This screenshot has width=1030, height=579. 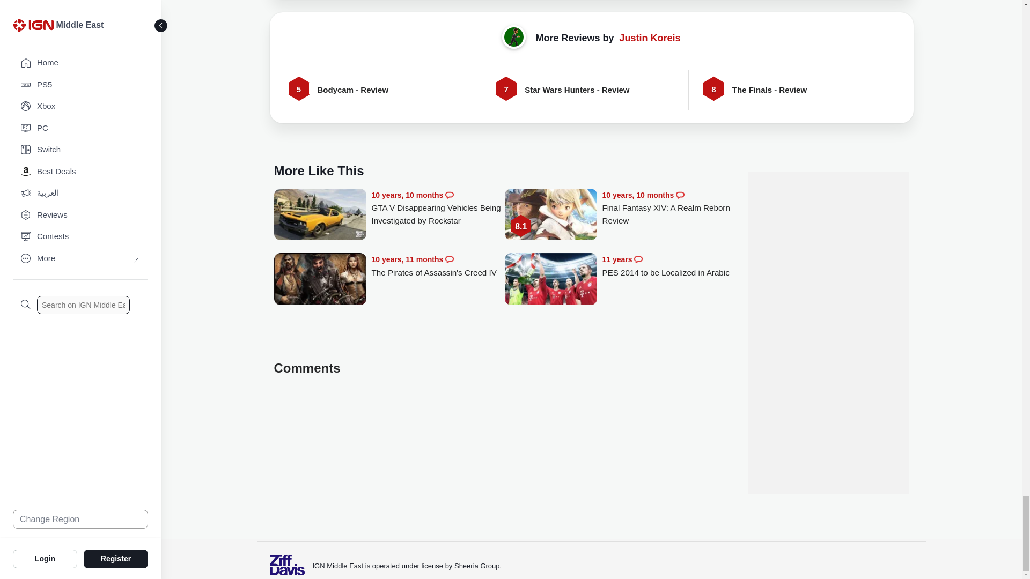 I want to click on PES 2014 to be Localized in Arabic, so click(x=668, y=266).